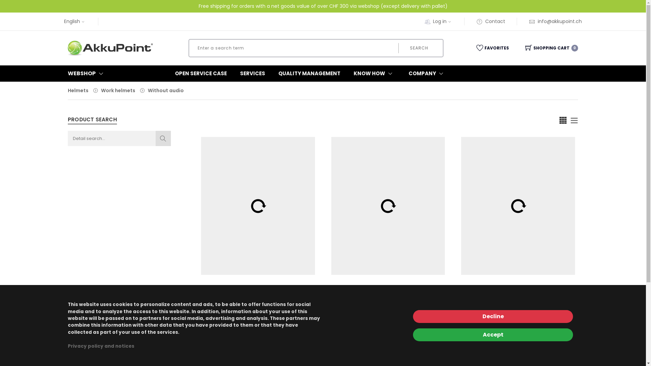 The height and width of the screenshot is (366, 651). I want to click on FAVORITES, so click(491, 48).